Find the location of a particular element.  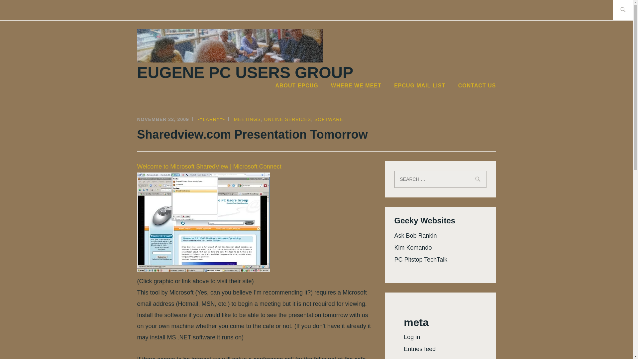

Comments feed is located at coordinates (425, 358).